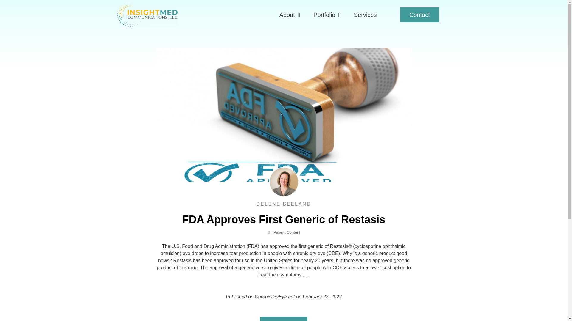 The image size is (572, 321). Describe the element at coordinates (287, 232) in the screenshot. I see `Patient Content` at that location.